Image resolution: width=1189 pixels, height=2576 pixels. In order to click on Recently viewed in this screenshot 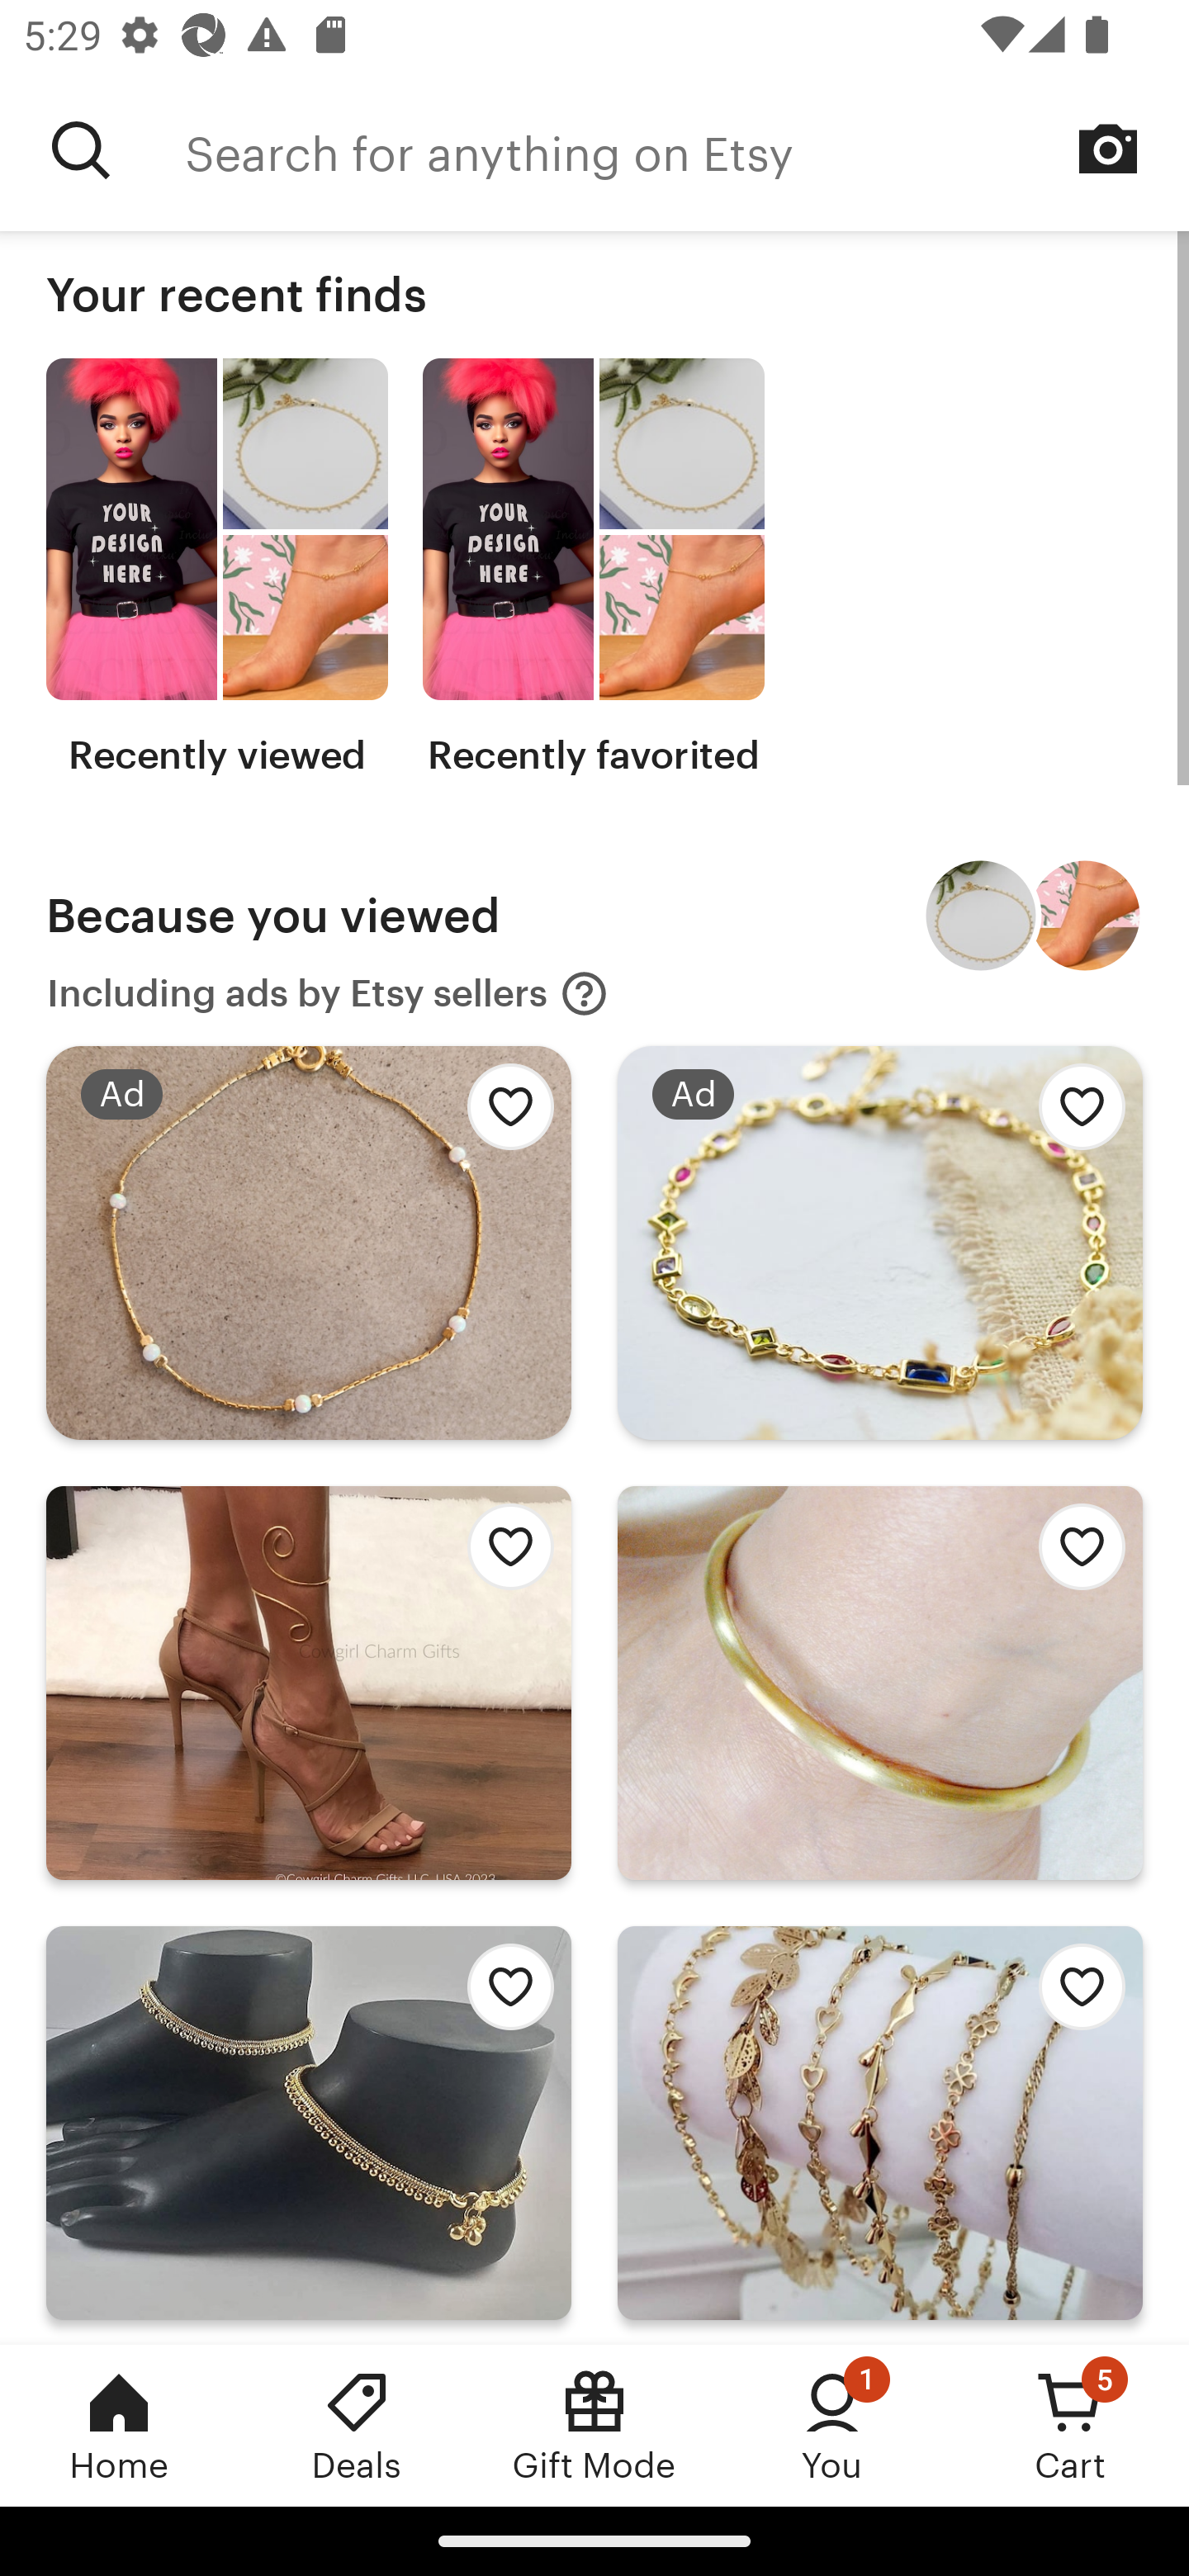, I will do `click(216, 568)`.